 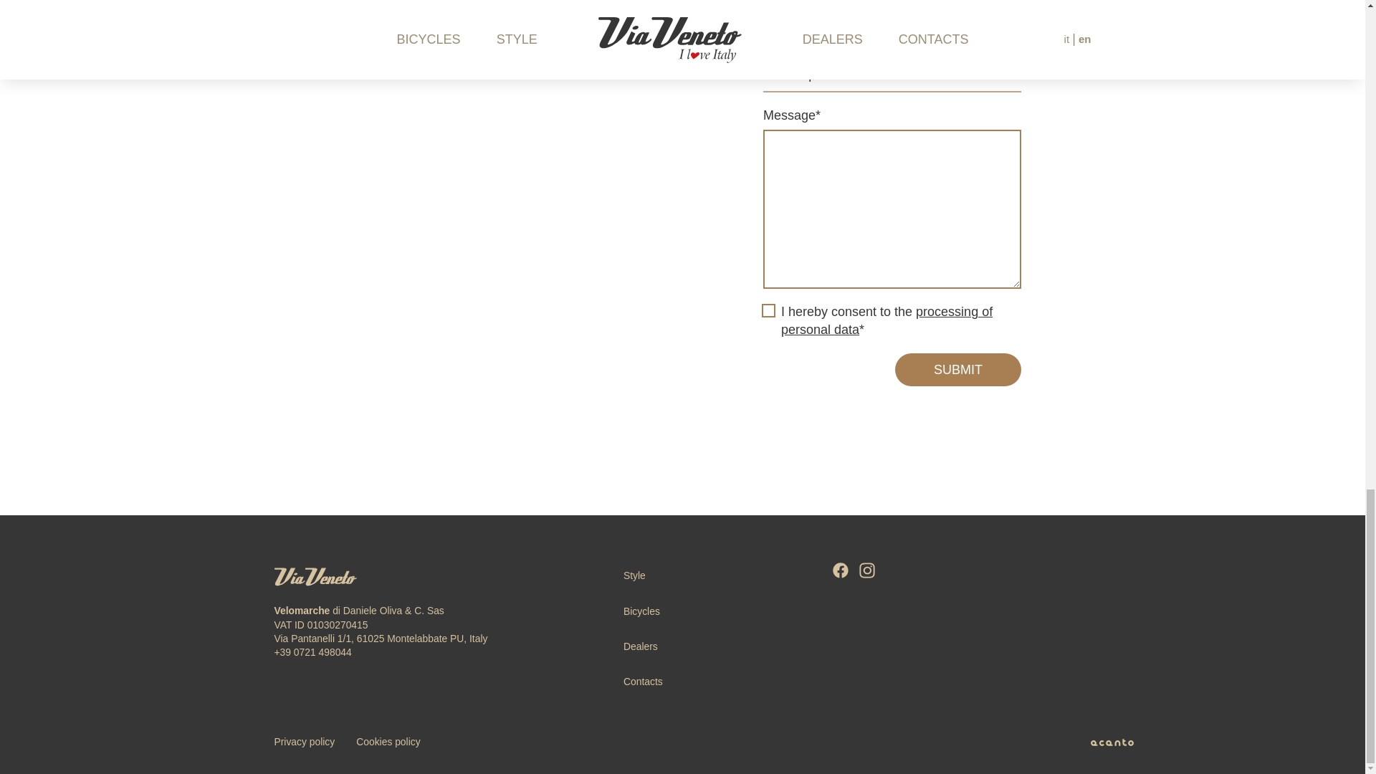 I want to click on Bicycles, so click(x=641, y=611).